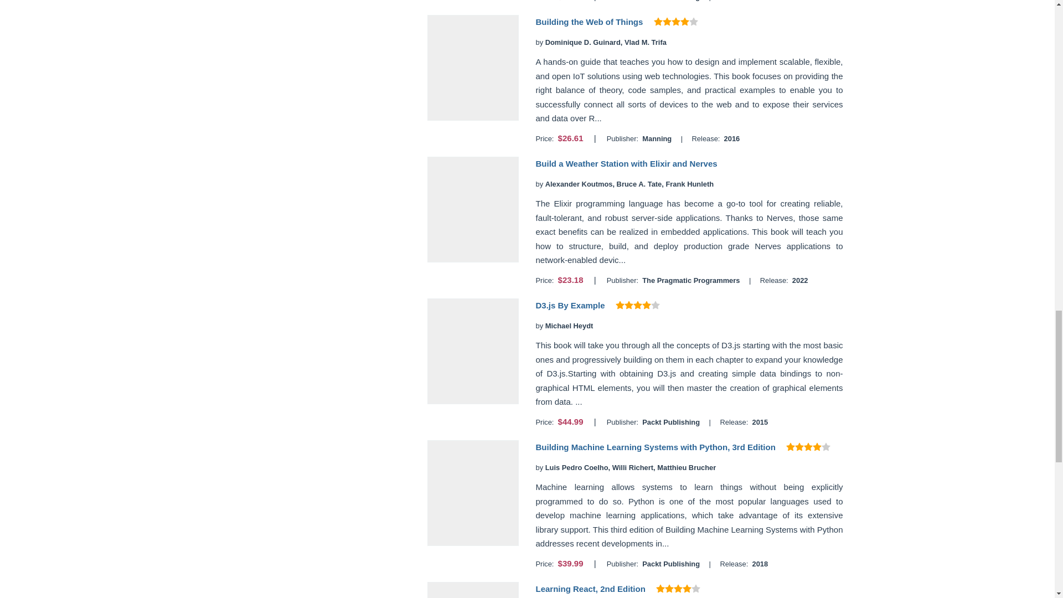 The width and height of the screenshot is (1063, 598). What do you see at coordinates (589, 22) in the screenshot?
I see `Building the Web of Things` at bounding box center [589, 22].